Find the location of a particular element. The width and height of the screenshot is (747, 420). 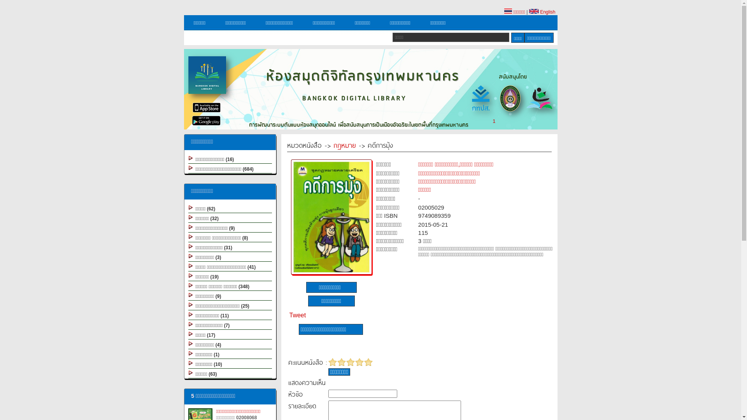

1 is located at coordinates (494, 121).